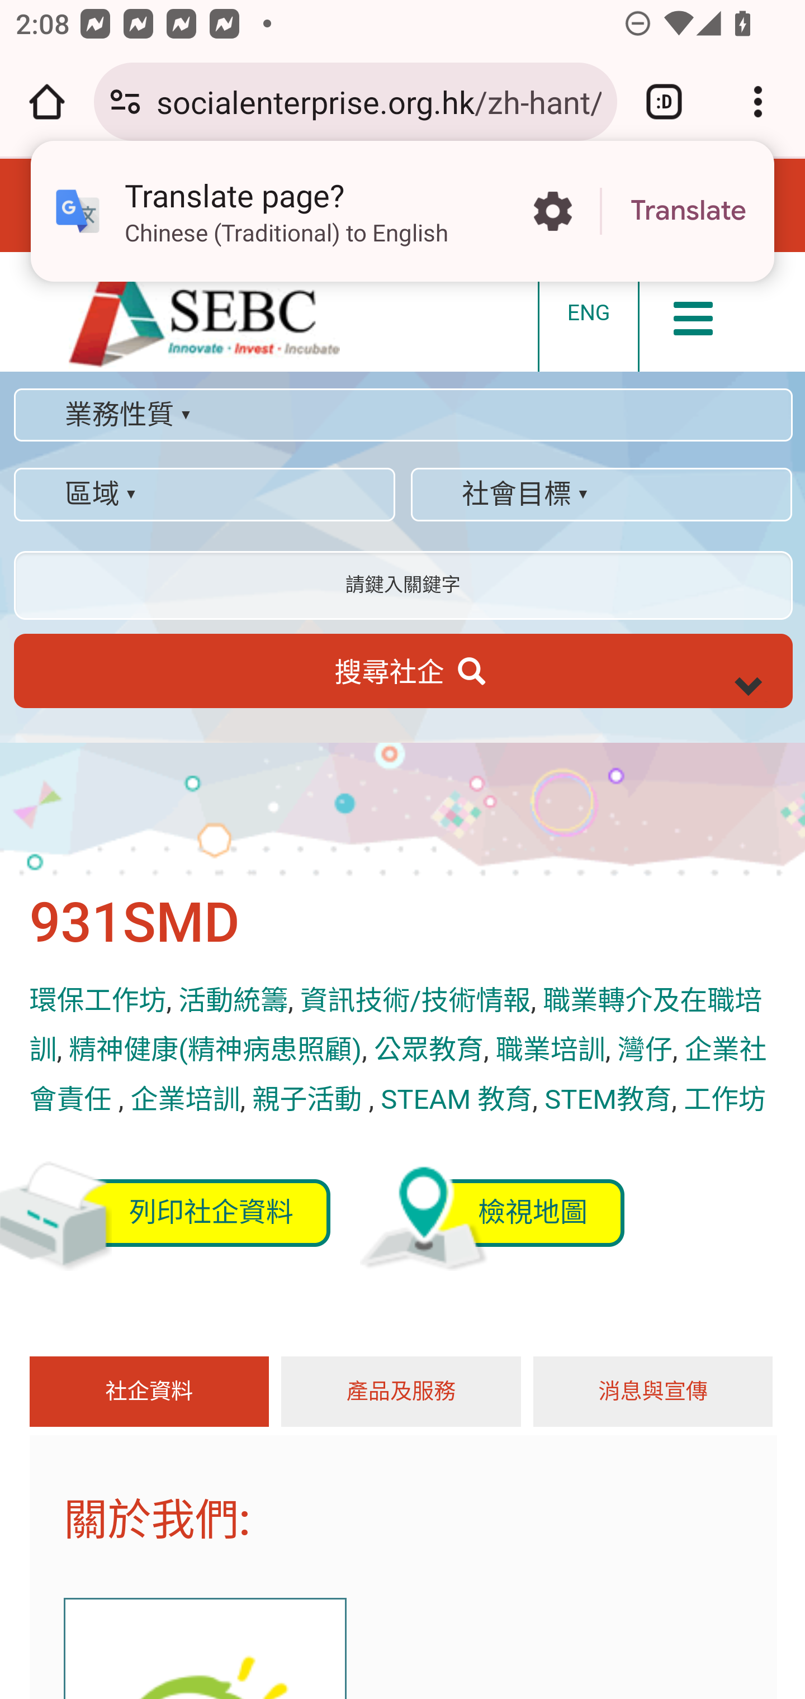  What do you see at coordinates (693, 310) in the screenshot?
I see `Toggle navigation` at bounding box center [693, 310].